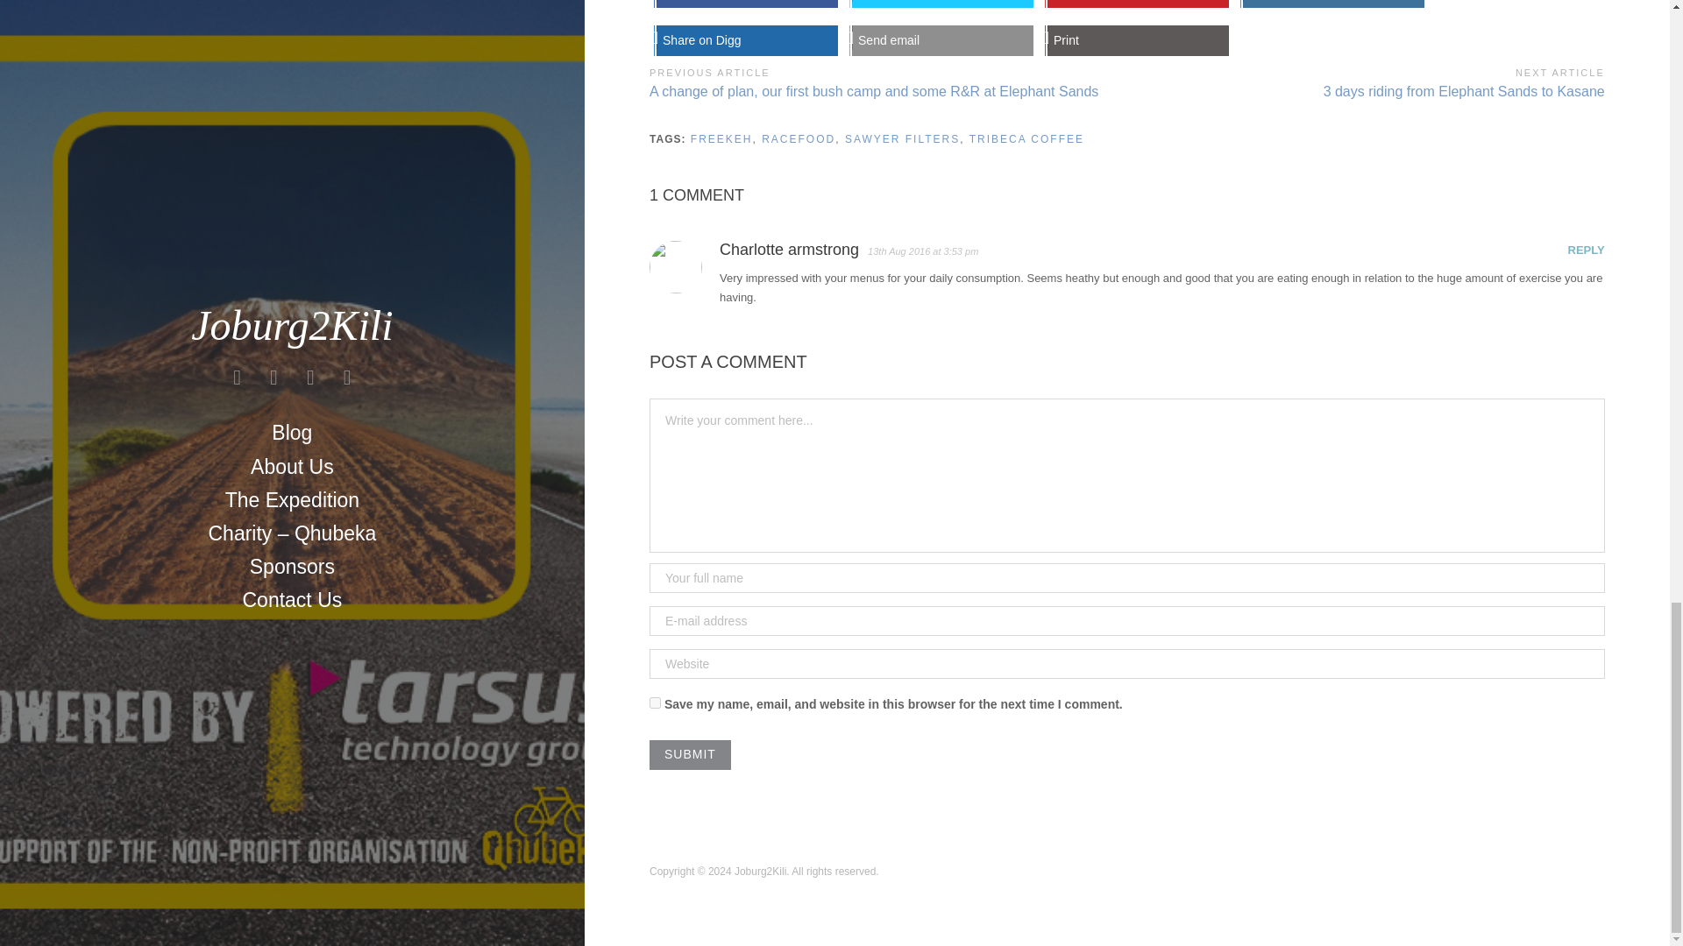 The image size is (1683, 946). Describe the element at coordinates (941, 4) in the screenshot. I see `Share on Twitter` at that location.